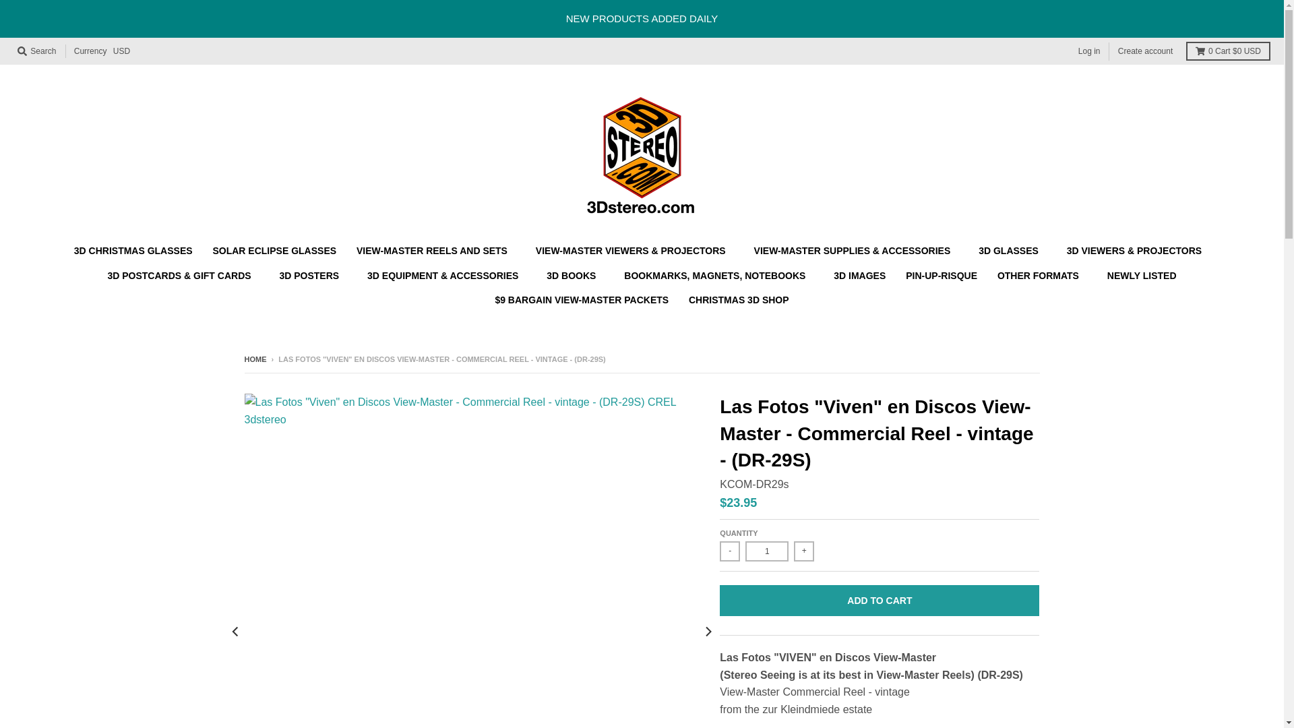 This screenshot has width=1294, height=728. Describe the element at coordinates (1228, 51) in the screenshot. I see `0 Cart $0 USD` at that location.